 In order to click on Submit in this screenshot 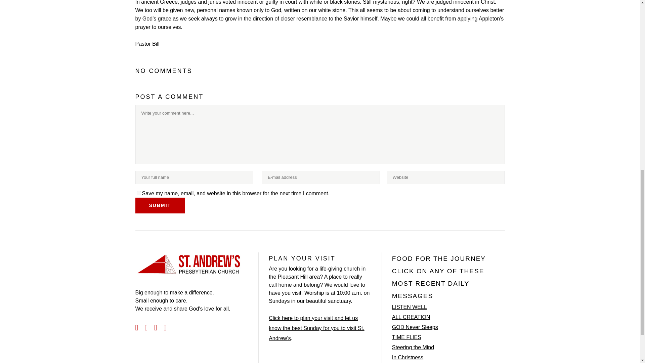, I will do `click(160, 205)`.